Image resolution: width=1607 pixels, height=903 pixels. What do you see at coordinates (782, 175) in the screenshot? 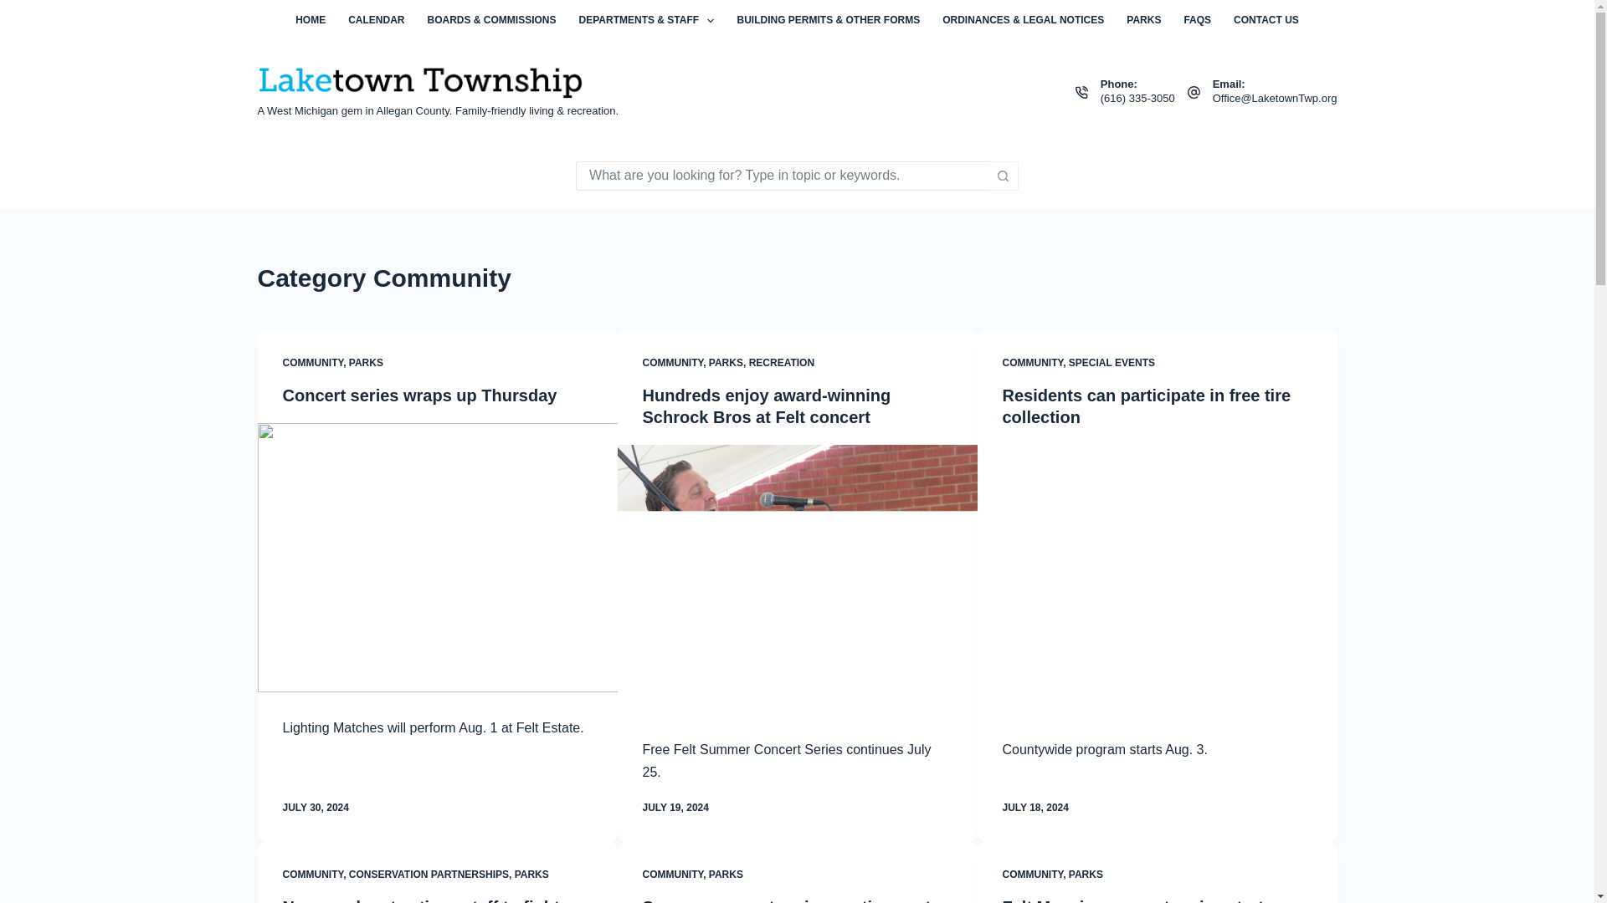
I see `Search for...` at bounding box center [782, 175].